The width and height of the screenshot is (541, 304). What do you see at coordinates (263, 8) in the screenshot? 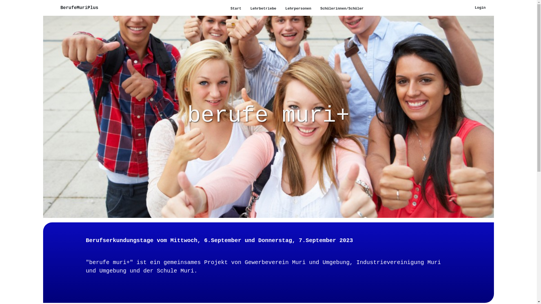
I see `Lehrbetriebe` at bounding box center [263, 8].